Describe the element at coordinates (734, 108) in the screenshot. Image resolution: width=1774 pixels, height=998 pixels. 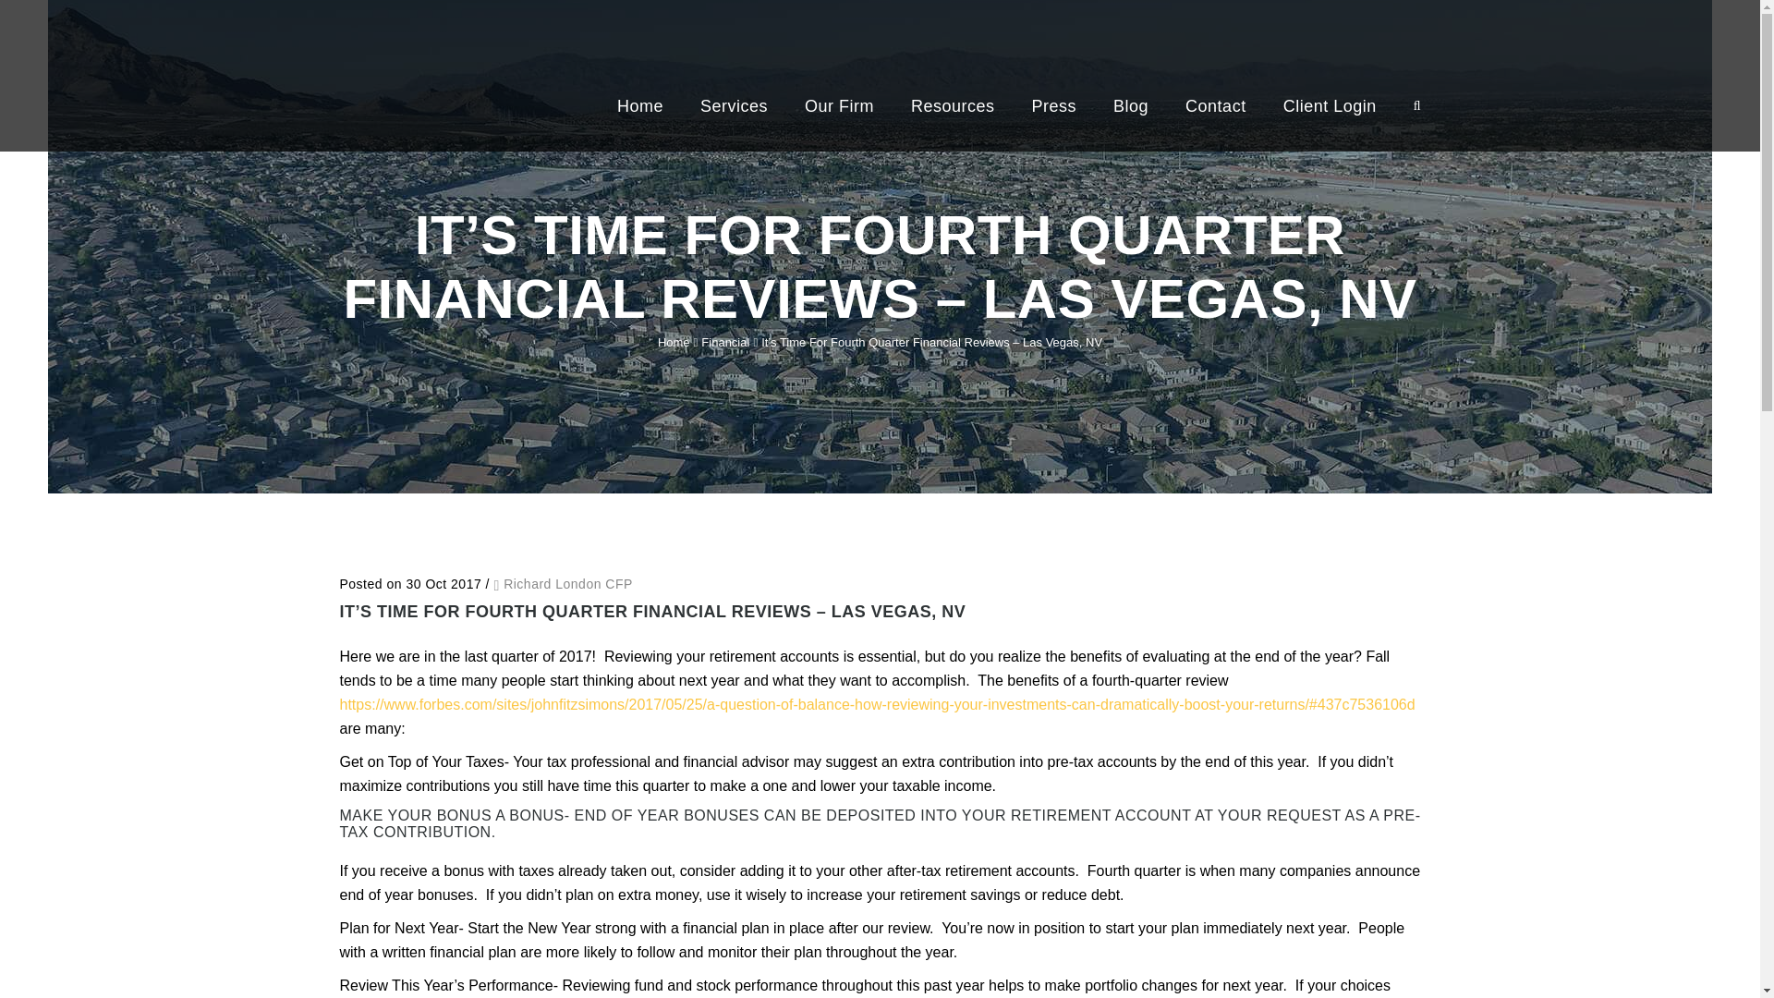
I see `Services` at that location.